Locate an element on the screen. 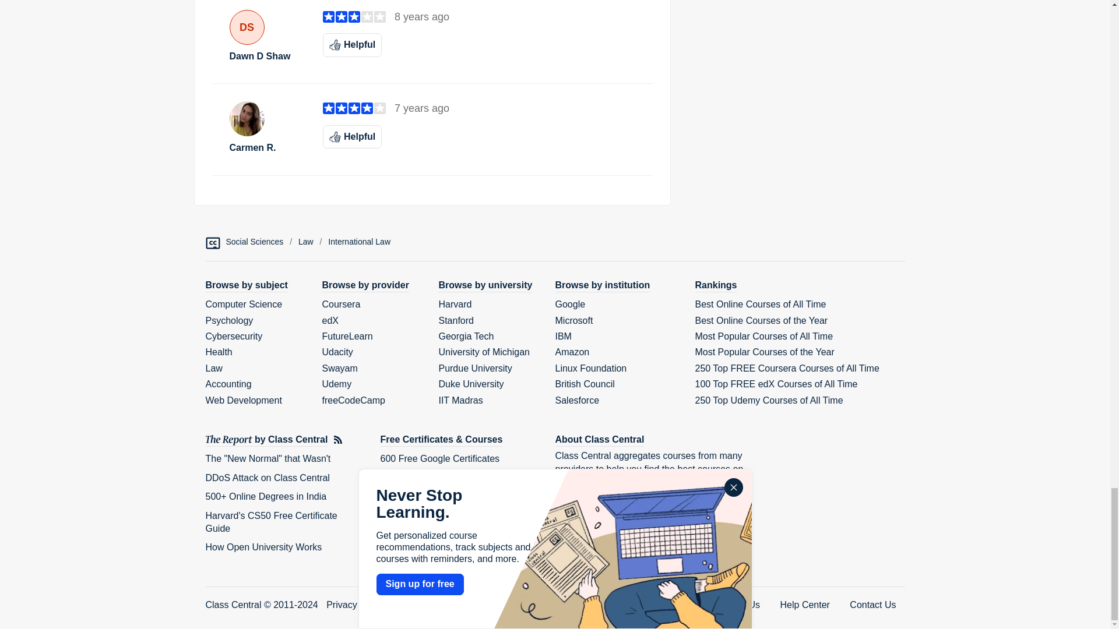  1700 Free Coursera Courses is located at coordinates (440, 496).